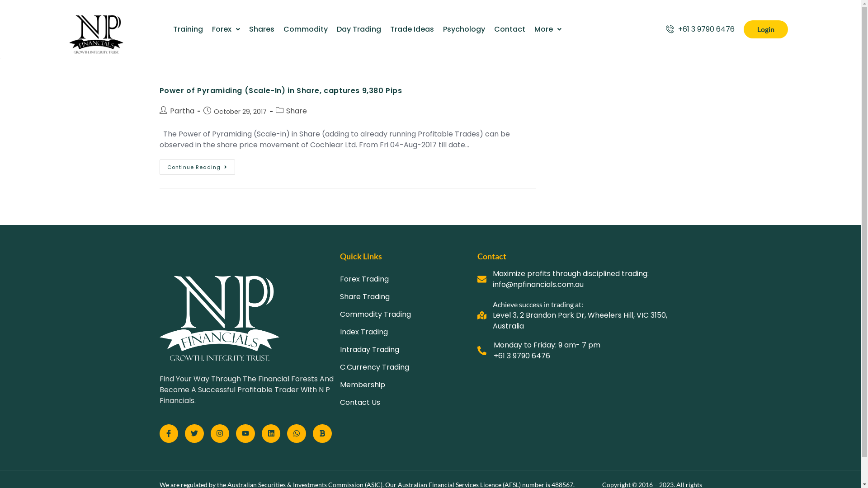  Describe the element at coordinates (296, 111) in the screenshot. I see `Share` at that location.